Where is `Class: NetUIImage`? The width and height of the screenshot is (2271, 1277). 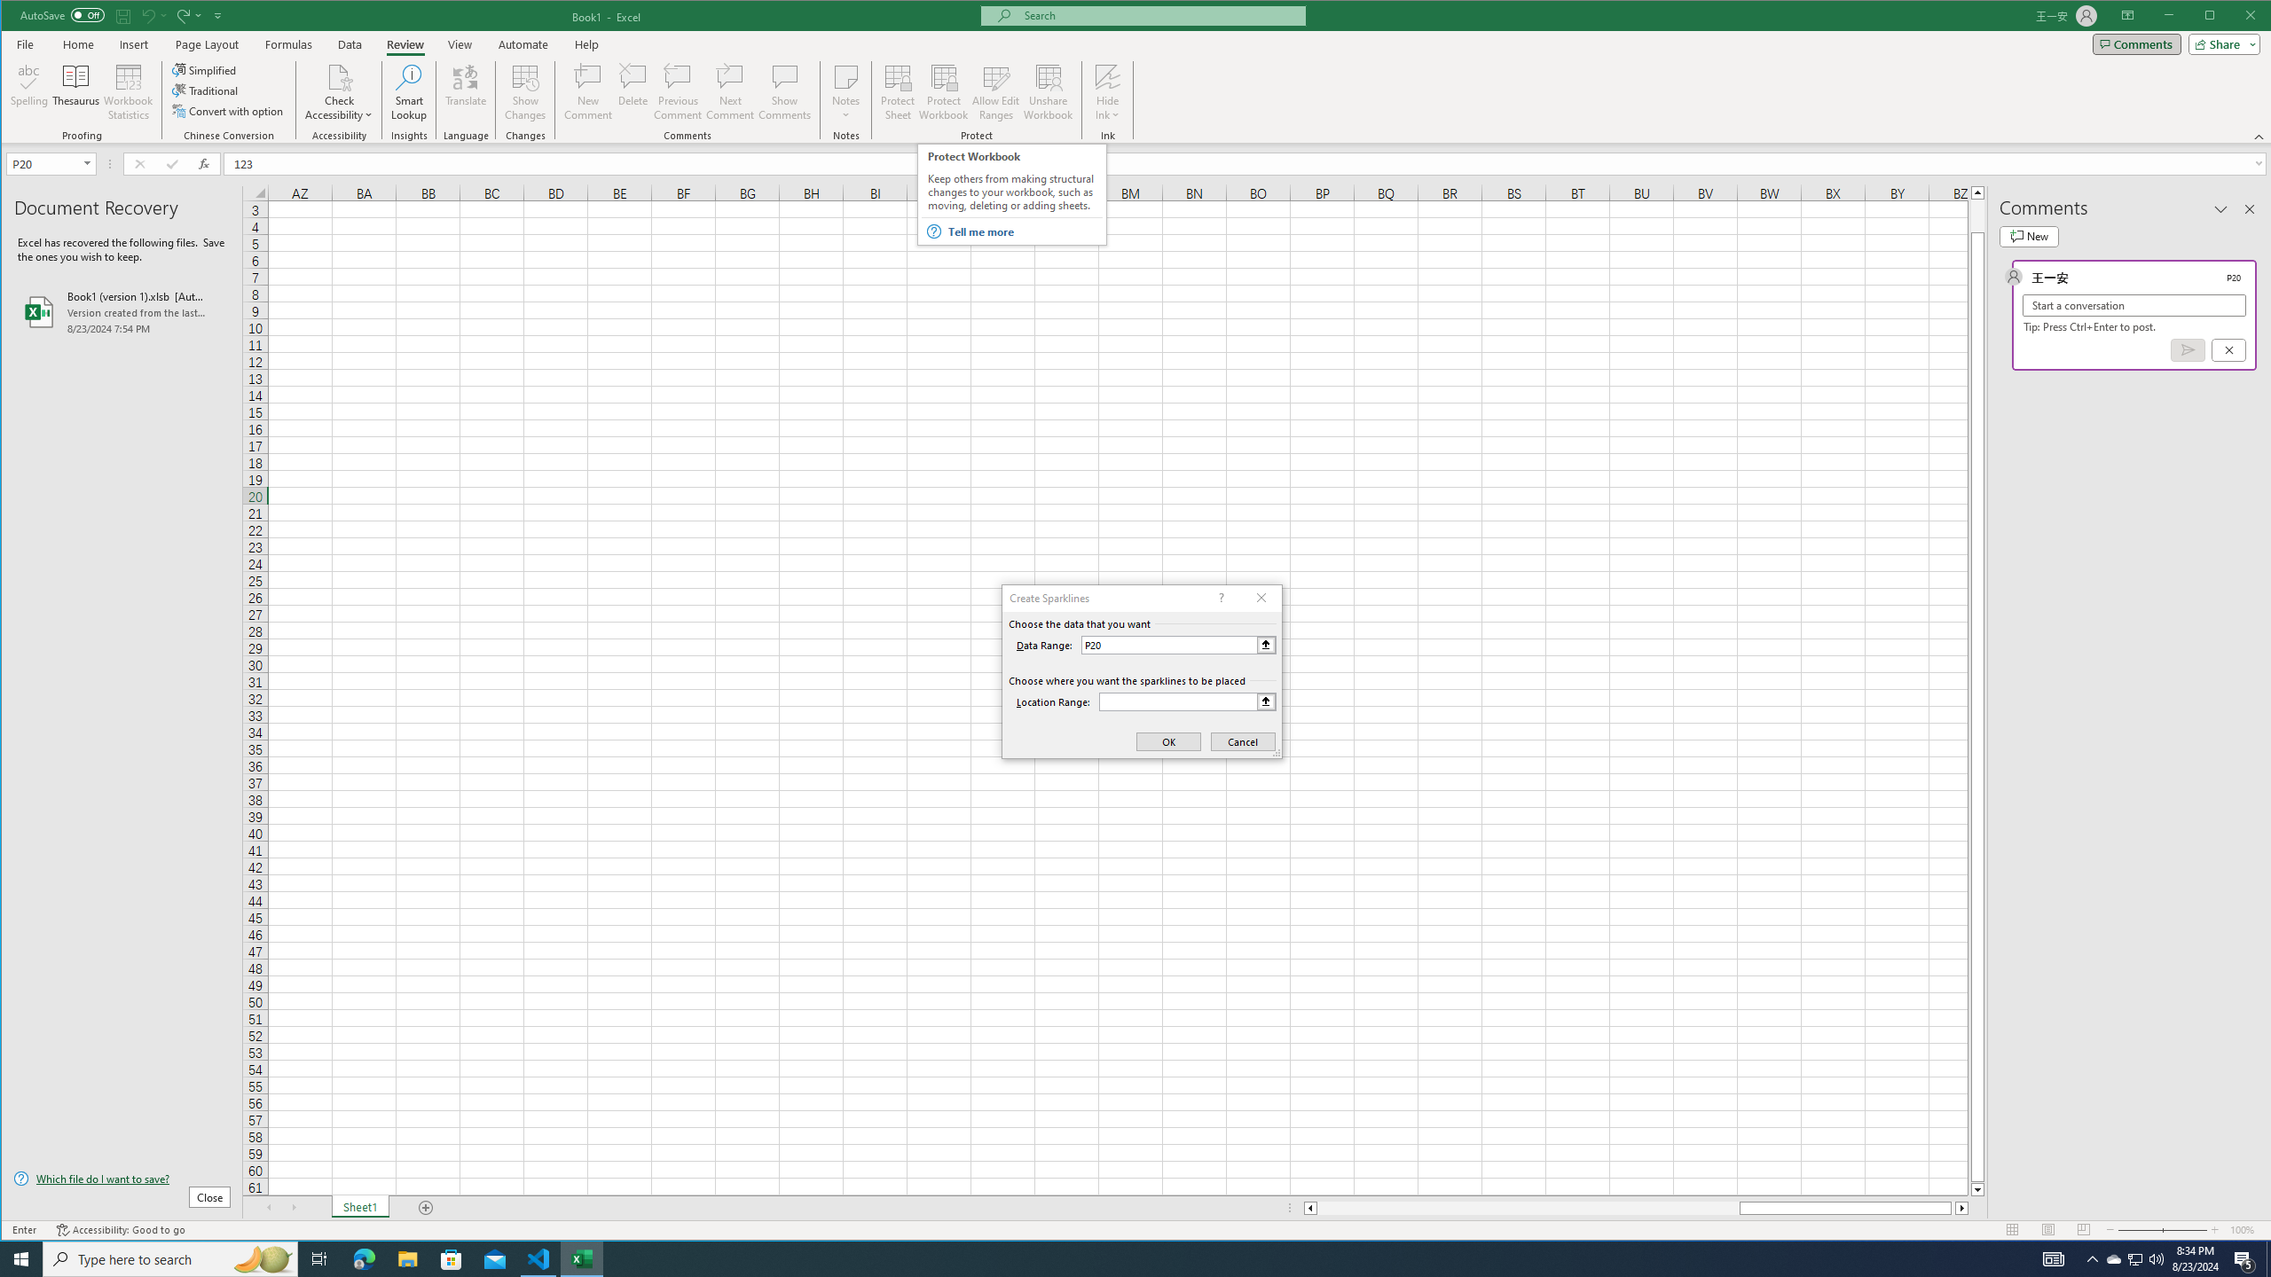 Class: NetUIImage is located at coordinates (933, 231).